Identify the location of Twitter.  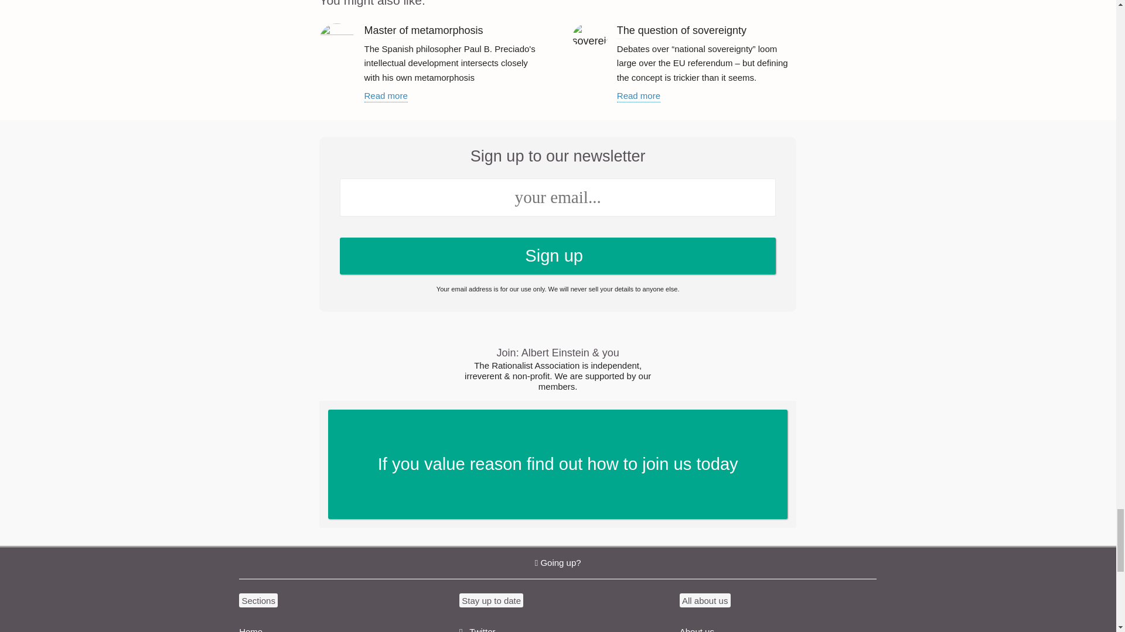
(337, 624).